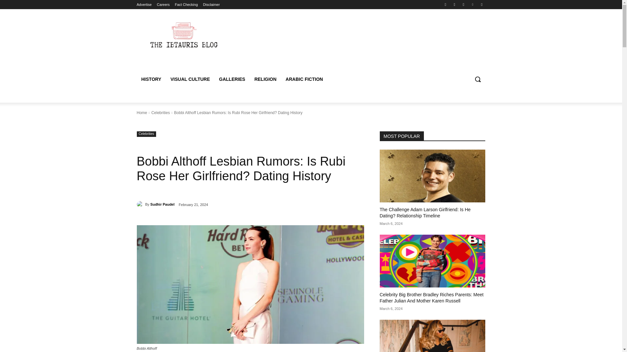 The width and height of the screenshot is (627, 352). I want to click on Celebrities, so click(146, 134).